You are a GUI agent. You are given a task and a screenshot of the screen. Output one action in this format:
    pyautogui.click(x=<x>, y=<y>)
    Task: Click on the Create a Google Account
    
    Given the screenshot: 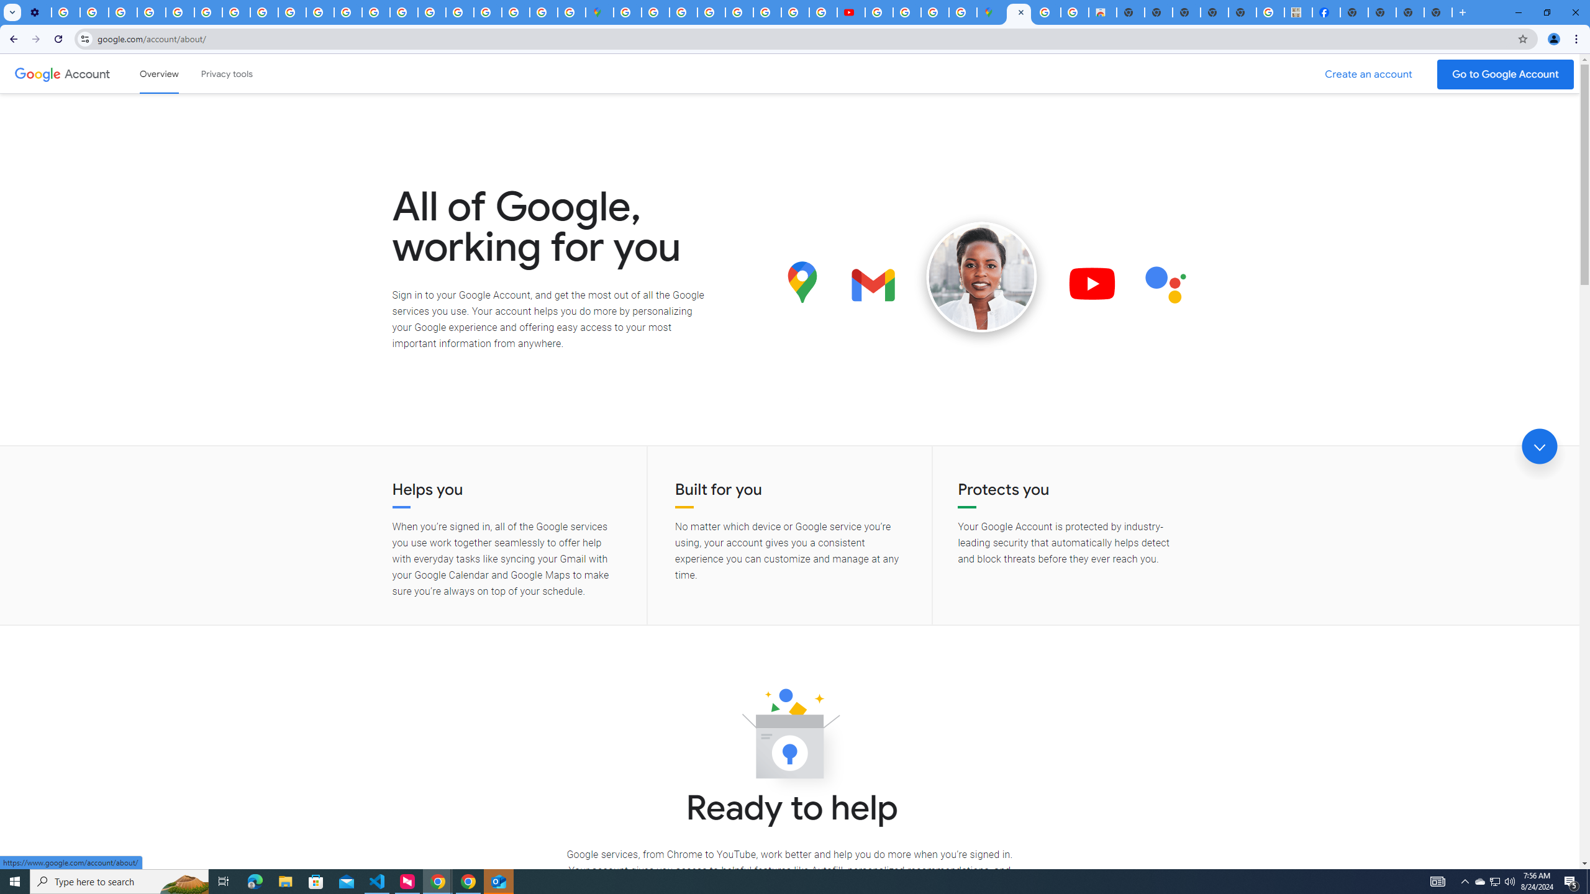 What is the action you would take?
    pyautogui.click(x=1369, y=74)
    